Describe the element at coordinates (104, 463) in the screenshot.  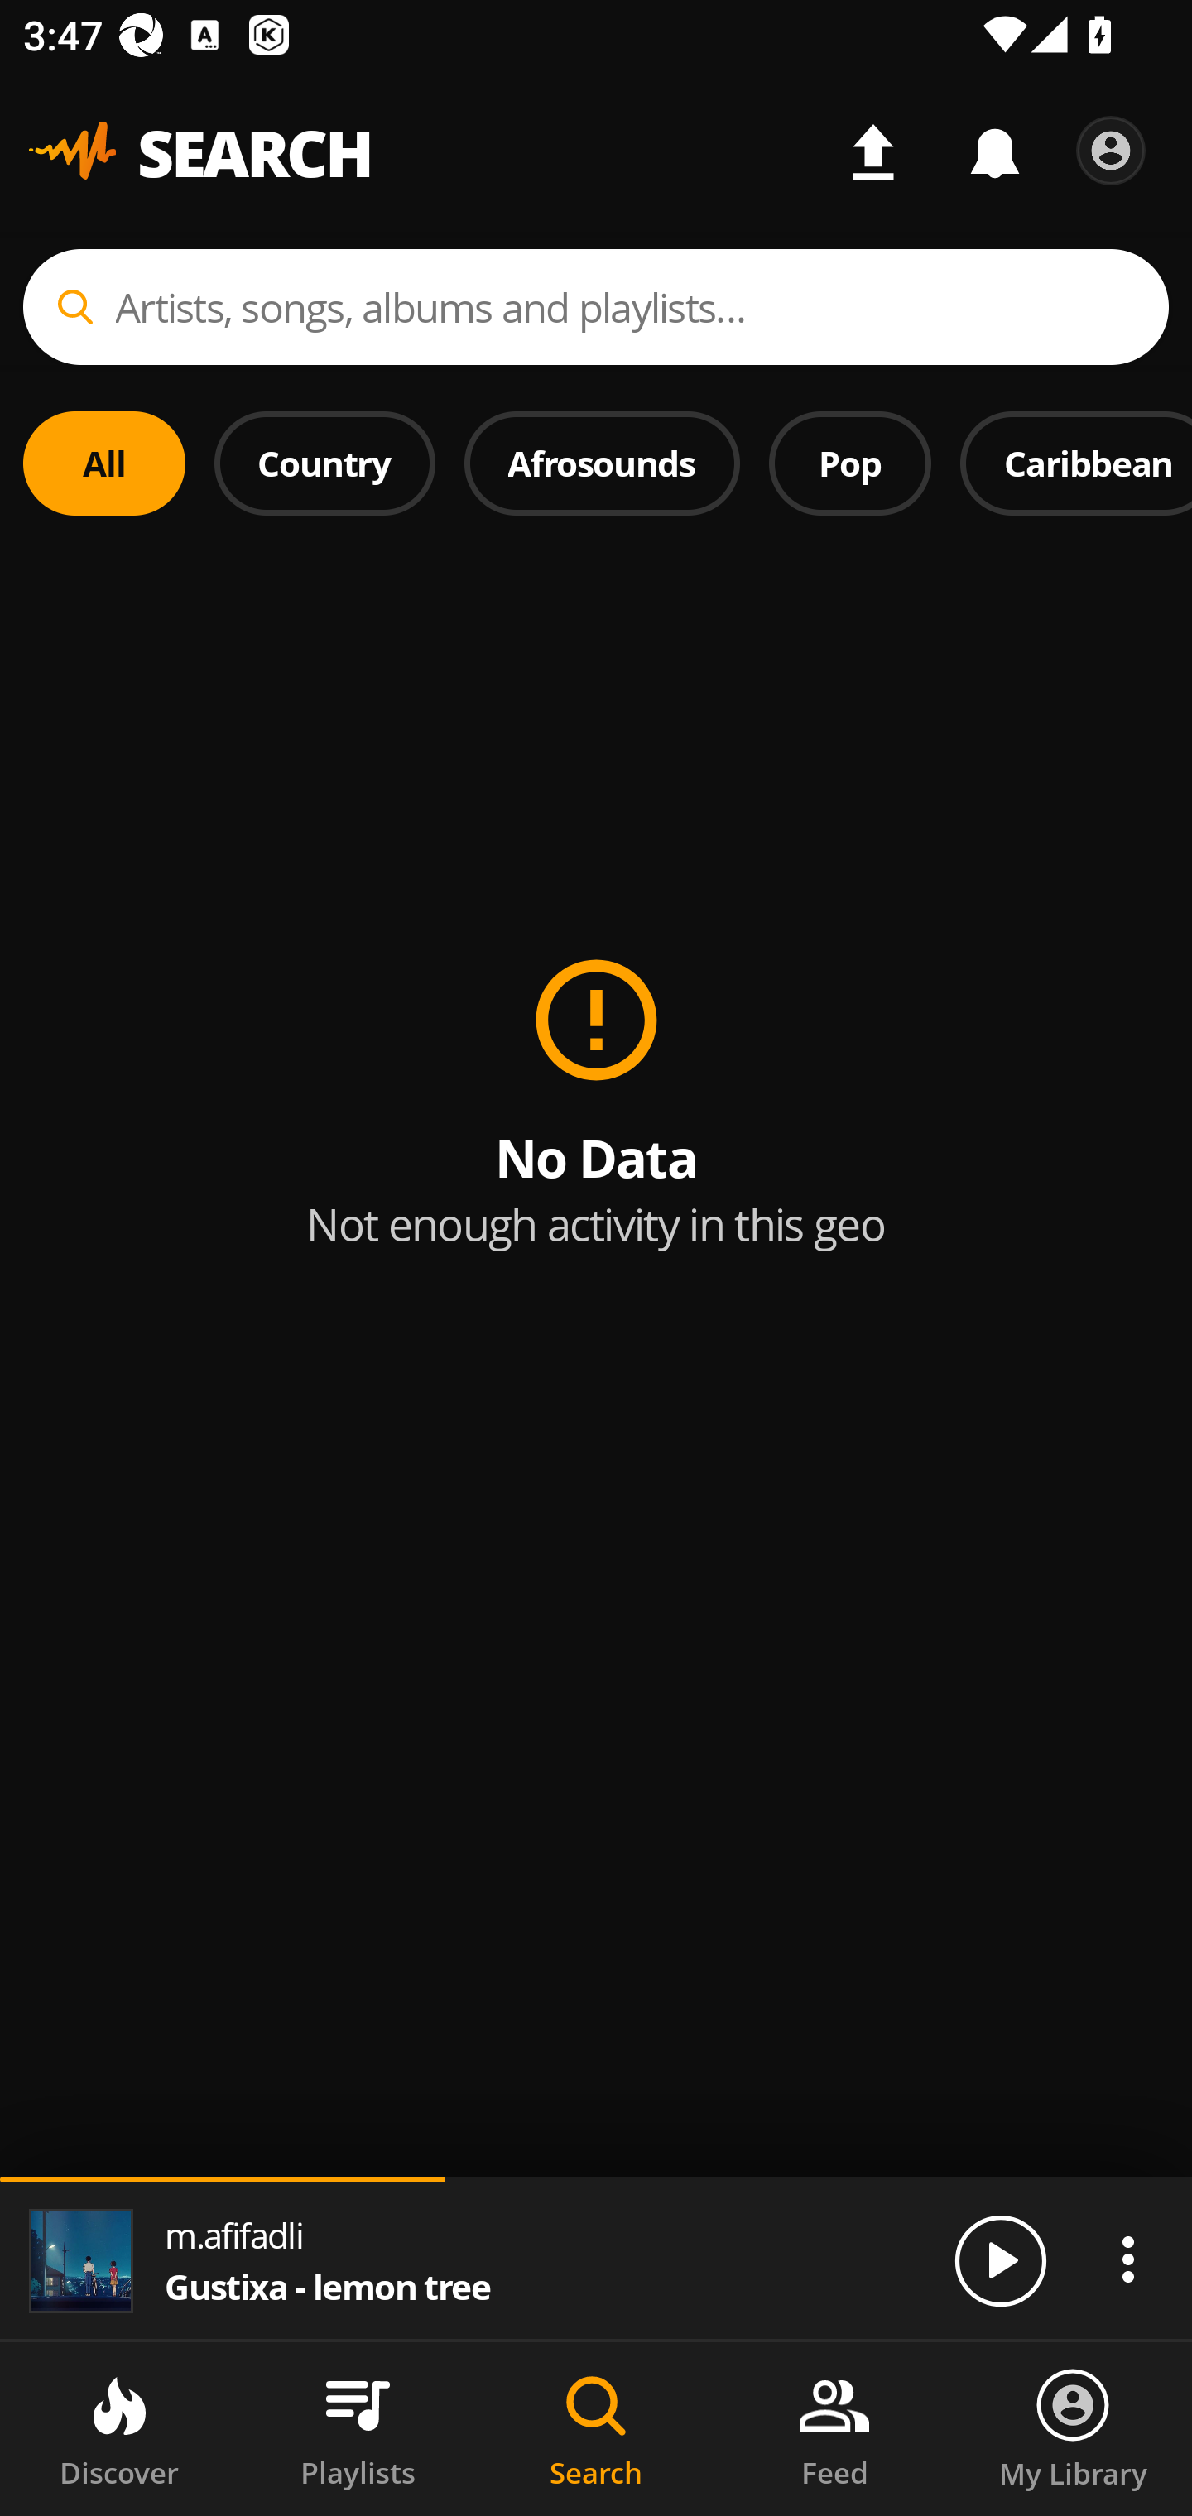
I see `All` at that location.